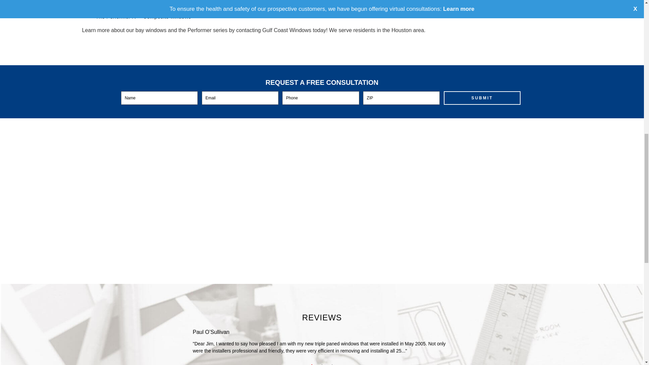 This screenshot has width=649, height=365. Describe the element at coordinates (153, 172) in the screenshot. I see `Lead-Safe Certified Firm` at that location.